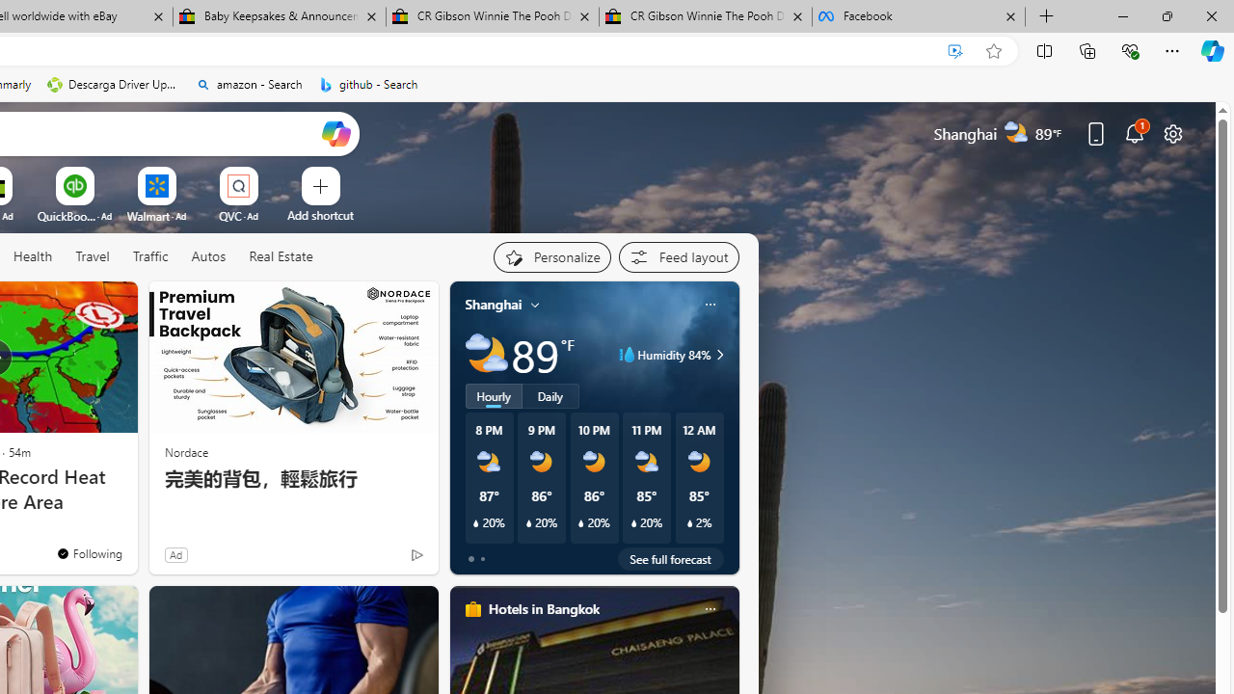  What do you see at coordinates (33, 257) in the screenshot?
I see `Health` at bounding box center [33, 257].